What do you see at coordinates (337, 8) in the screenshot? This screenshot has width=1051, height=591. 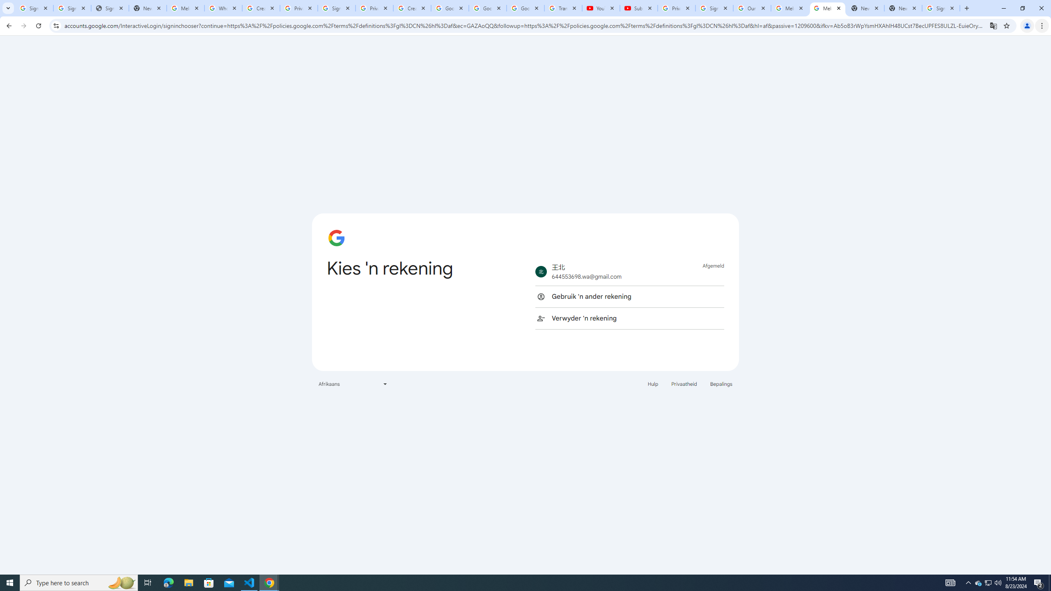 I see `Sign in - Google Accounts` at bounding box center [337, 8].